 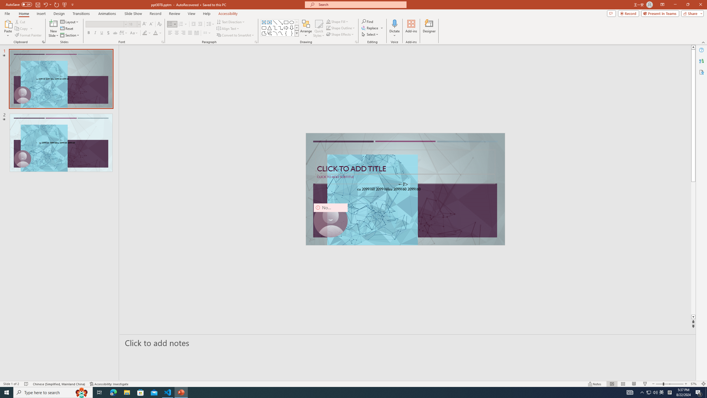 What do you see at coordinates (297, 22) in the screenshot?
I see `Row up` at bounding box center [297, 22].